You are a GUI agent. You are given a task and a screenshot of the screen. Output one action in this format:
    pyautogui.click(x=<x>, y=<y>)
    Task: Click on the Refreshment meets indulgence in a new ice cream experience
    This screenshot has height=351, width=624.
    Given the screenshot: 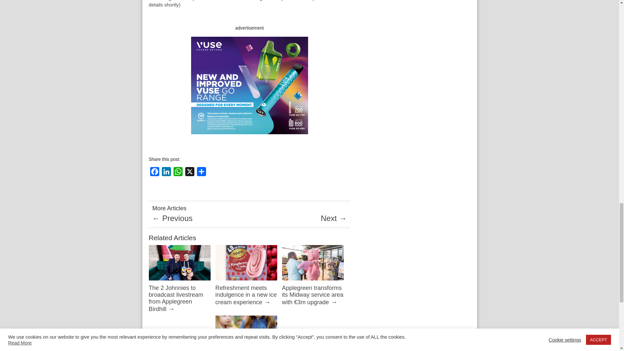 What is the action you would take?
    pyautogui.click(x=246, y=282)
    